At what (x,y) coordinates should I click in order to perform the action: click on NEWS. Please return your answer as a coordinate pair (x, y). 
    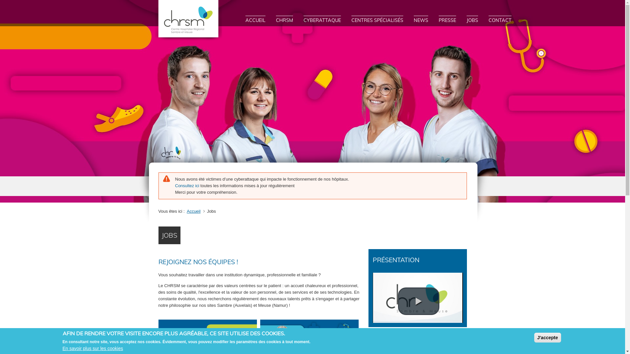
    Looking at the image, I should click on (421, 22).